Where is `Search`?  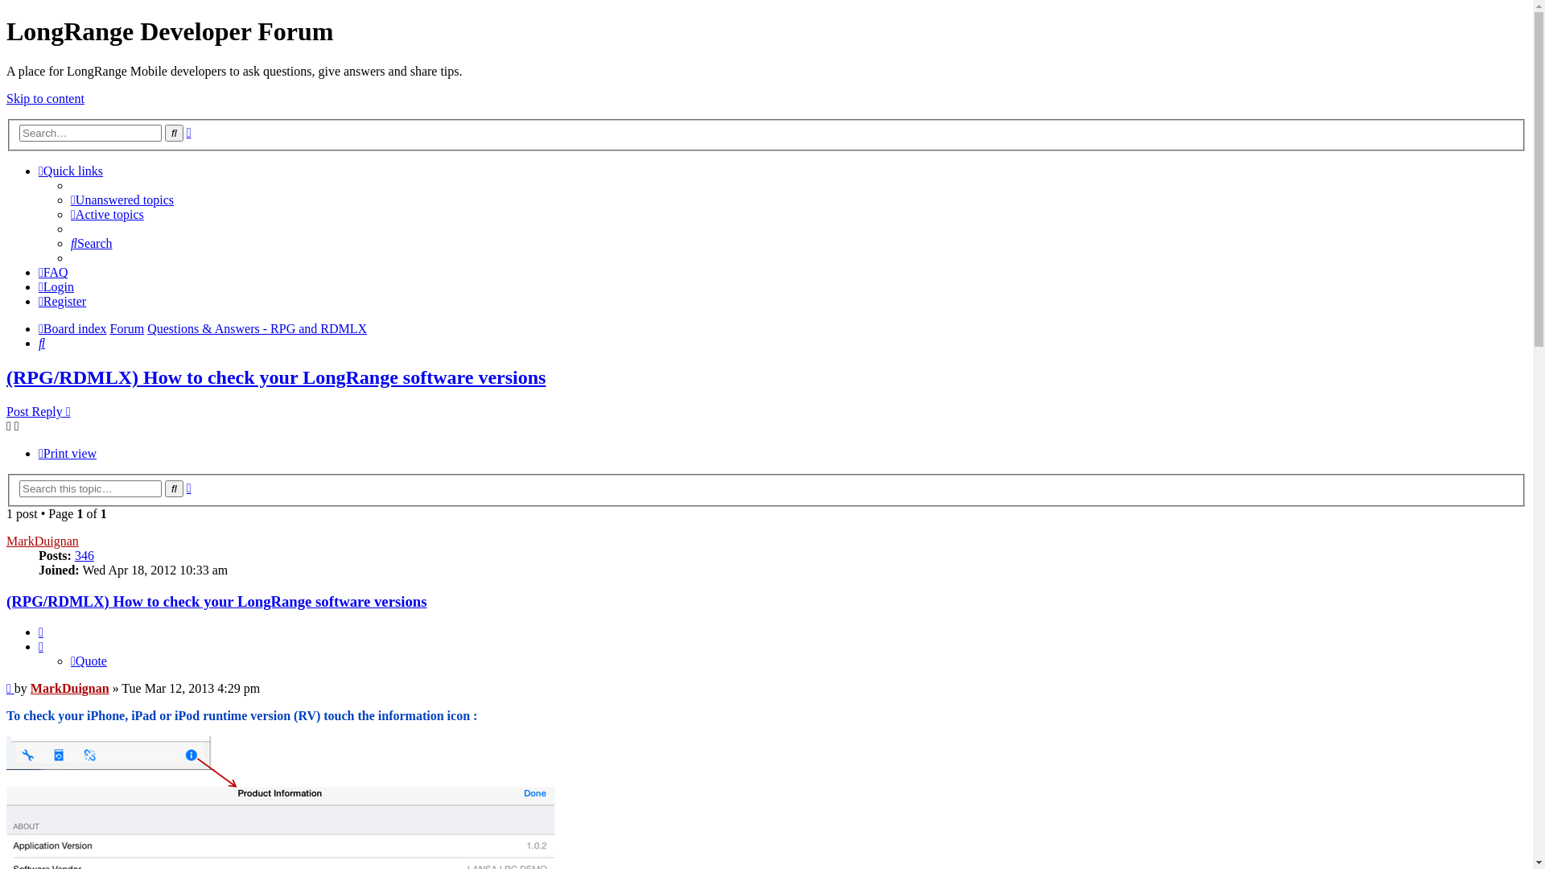 Search is located at coordinates (92, 243).